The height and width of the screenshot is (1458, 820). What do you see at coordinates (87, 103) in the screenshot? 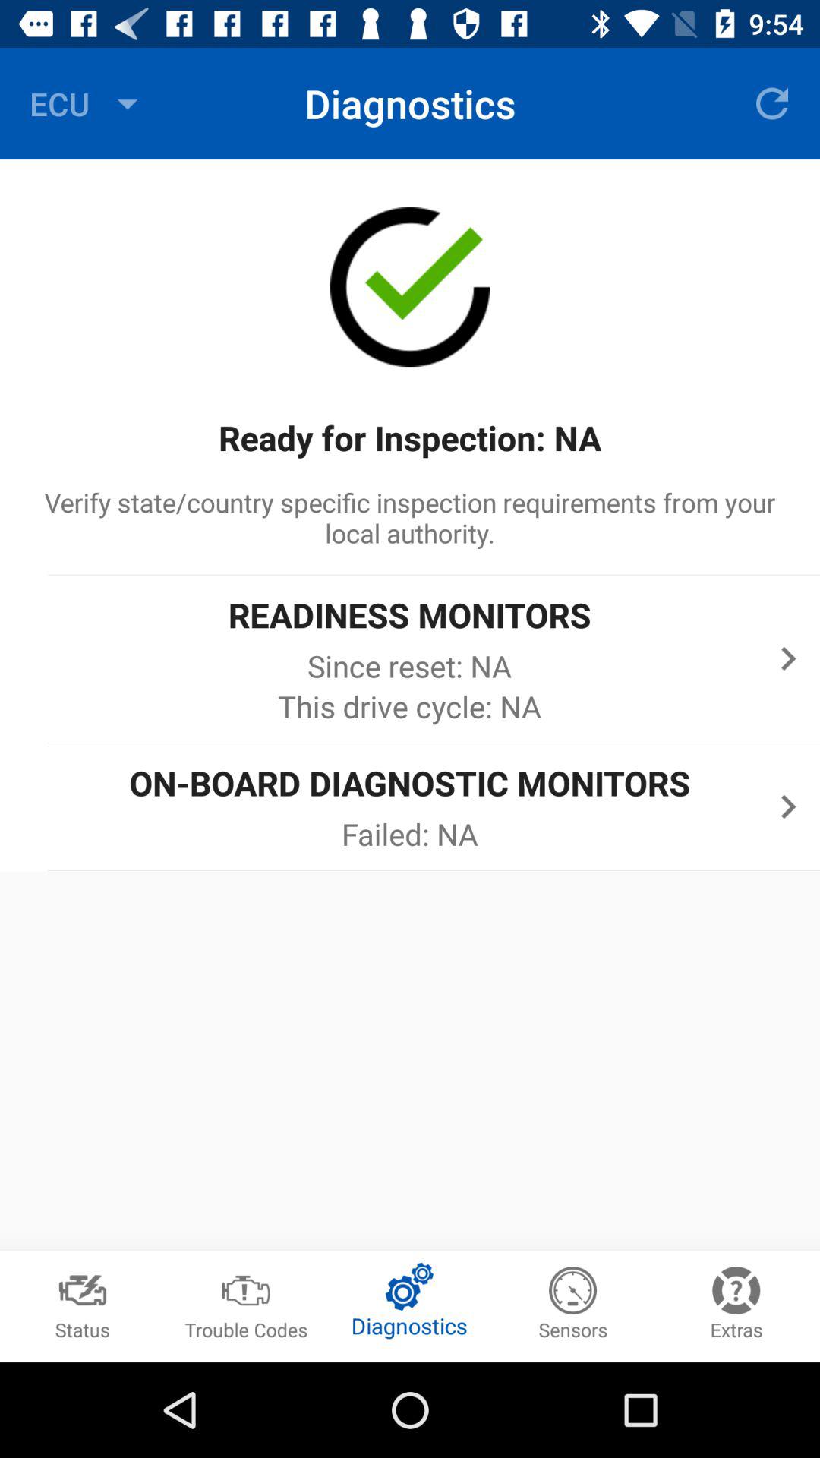
I see `tap icon to the left of diagnostics` at bounding box center [87, 103].